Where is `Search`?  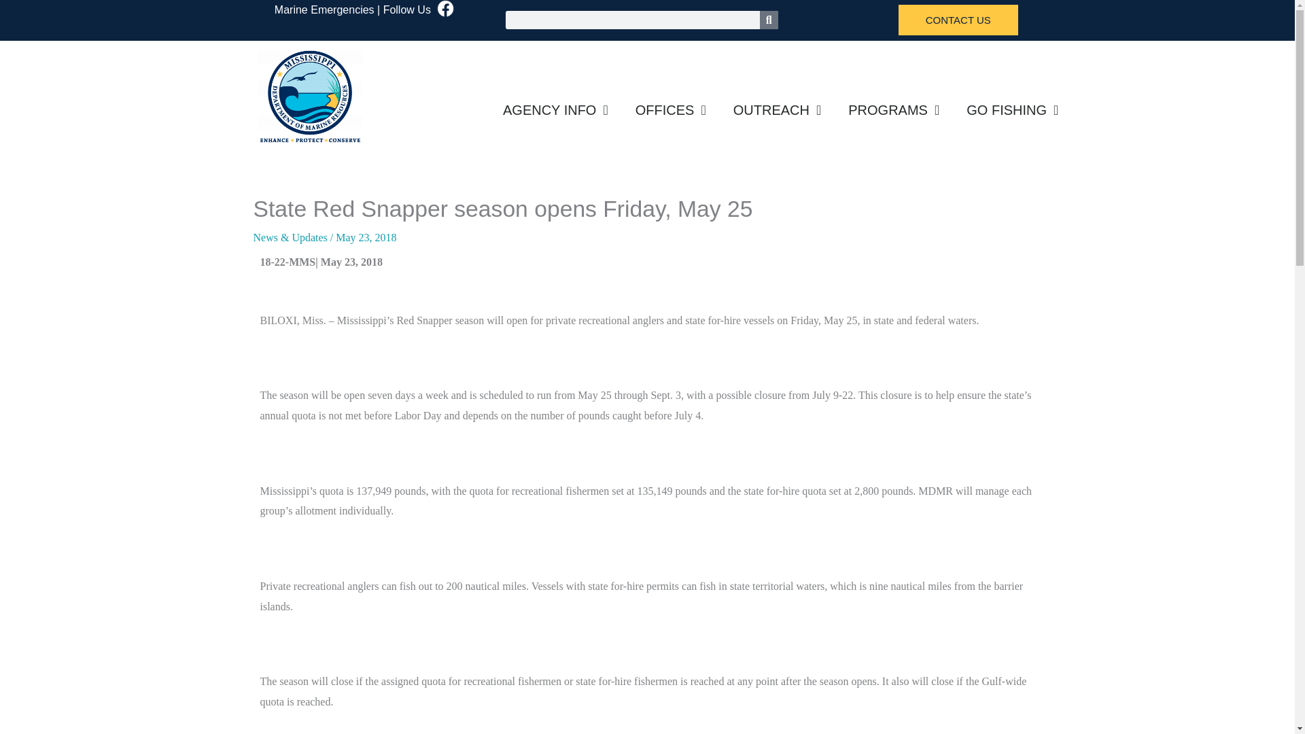 Search is located at coordinates (768, 20).